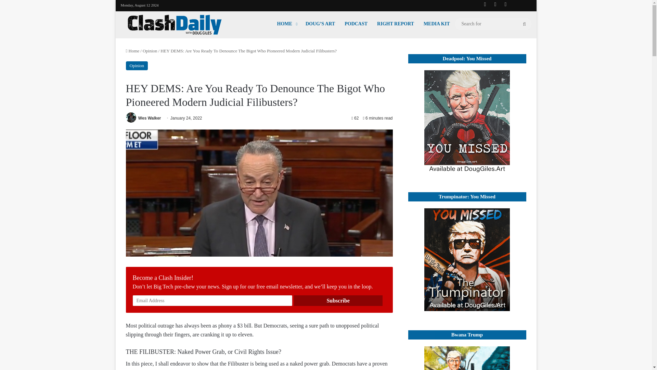 The height and width of the screenshot is (370, 657). I want to click on Parler, so click(526, 4).